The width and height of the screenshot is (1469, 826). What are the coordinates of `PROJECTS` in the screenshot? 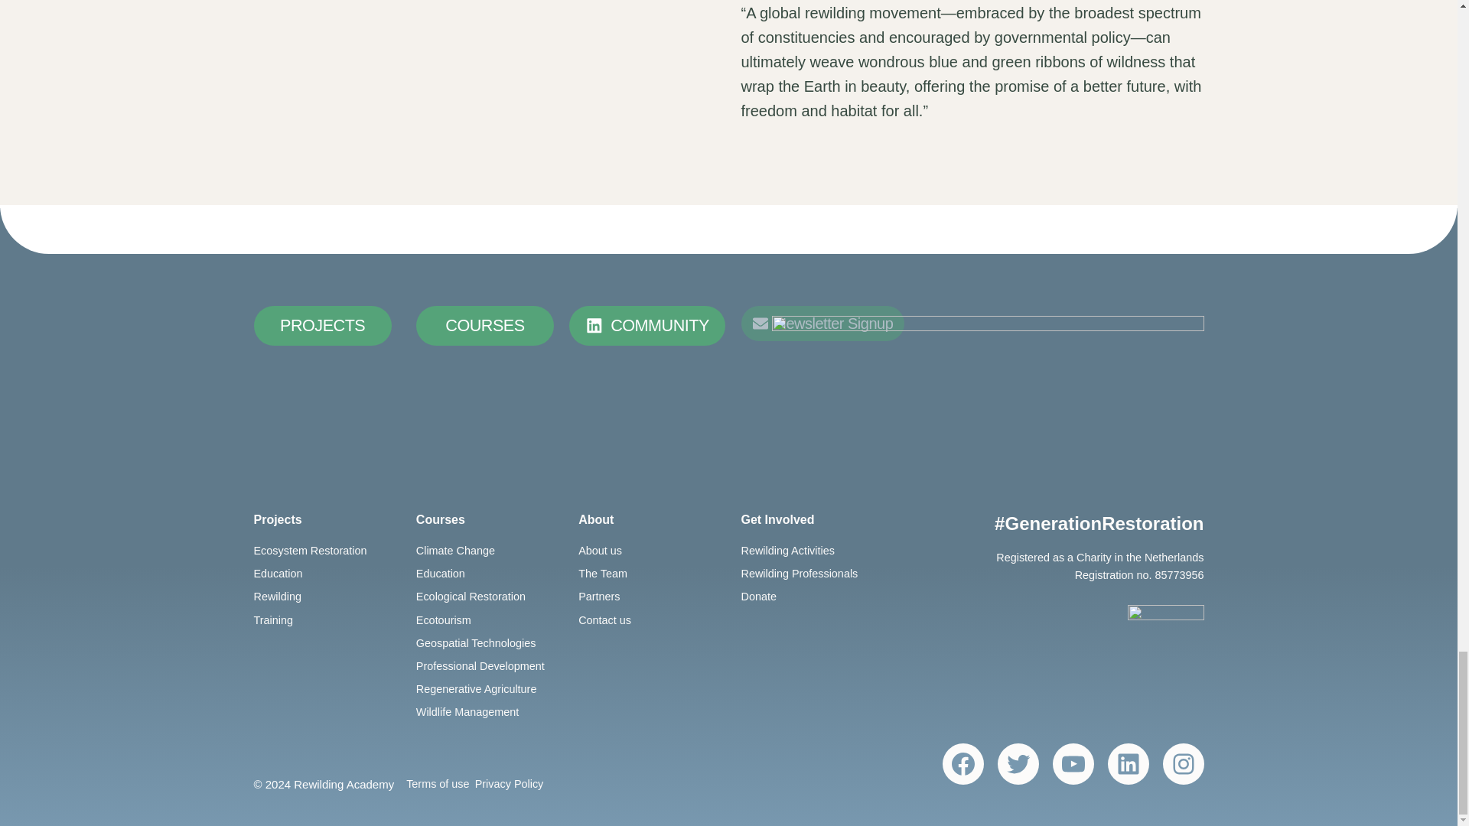 It's located at (323, 326).